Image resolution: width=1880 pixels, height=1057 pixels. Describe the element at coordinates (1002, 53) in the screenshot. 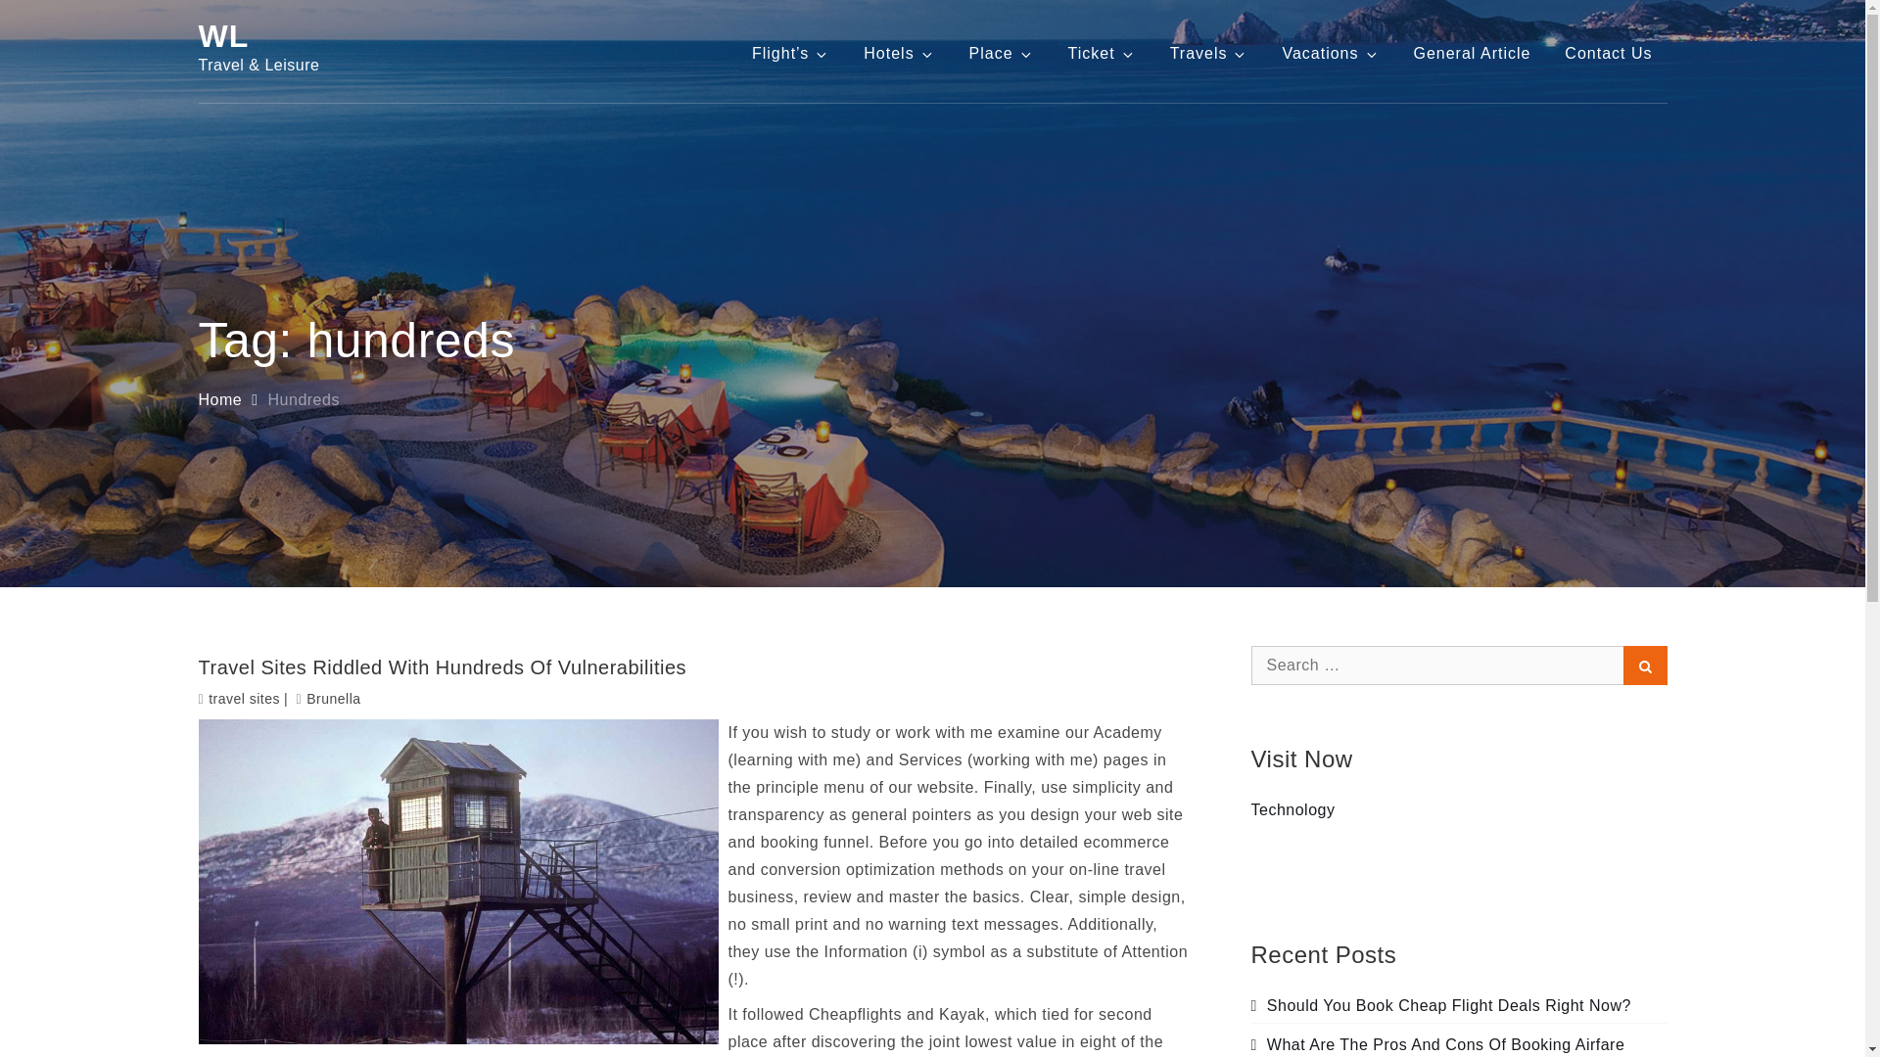

I see `Place` at that location.